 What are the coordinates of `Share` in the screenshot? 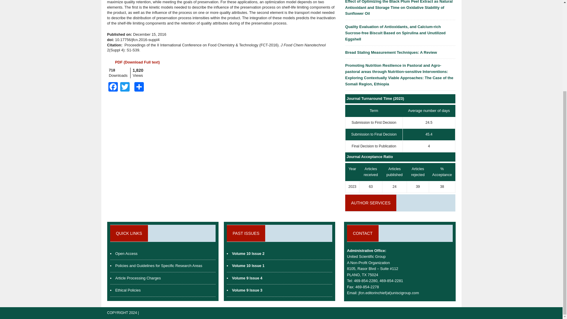 It's located at (139, 87).